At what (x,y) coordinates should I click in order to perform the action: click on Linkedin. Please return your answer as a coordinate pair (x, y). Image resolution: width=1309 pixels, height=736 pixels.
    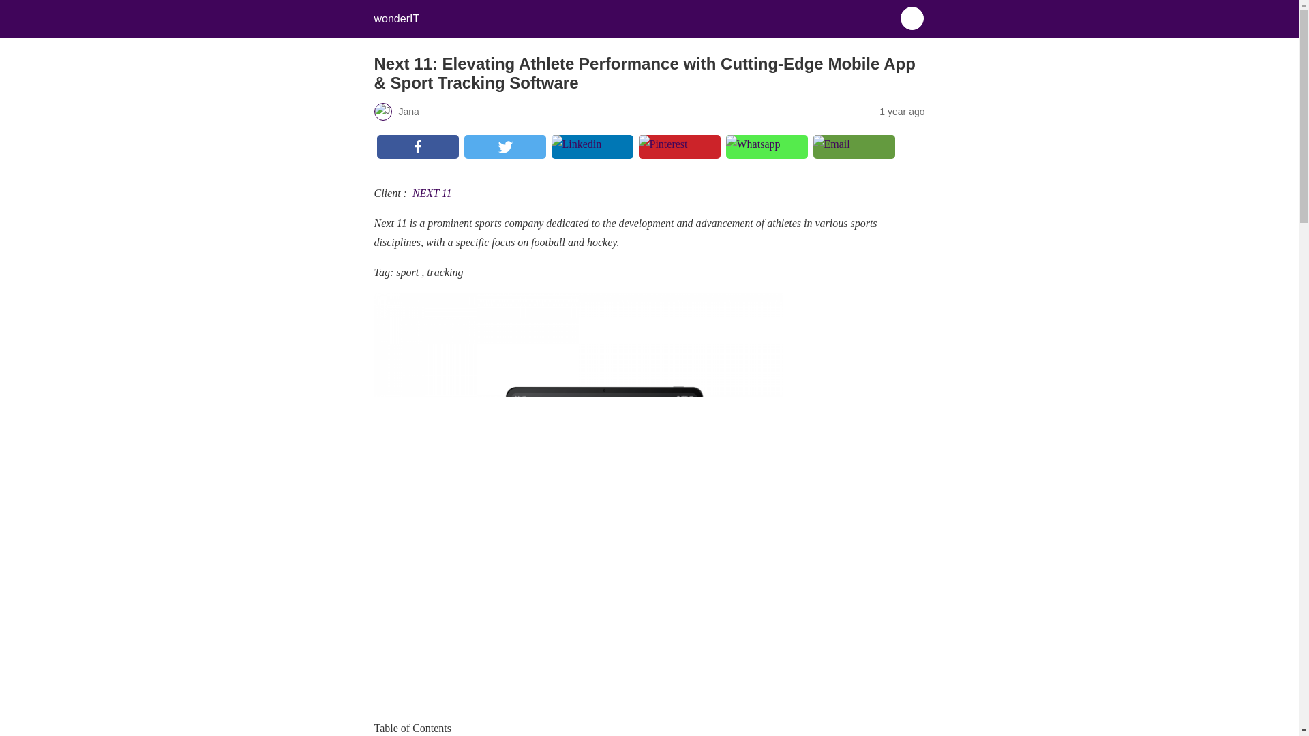
    Looking at the image, I should click on (592, 155).